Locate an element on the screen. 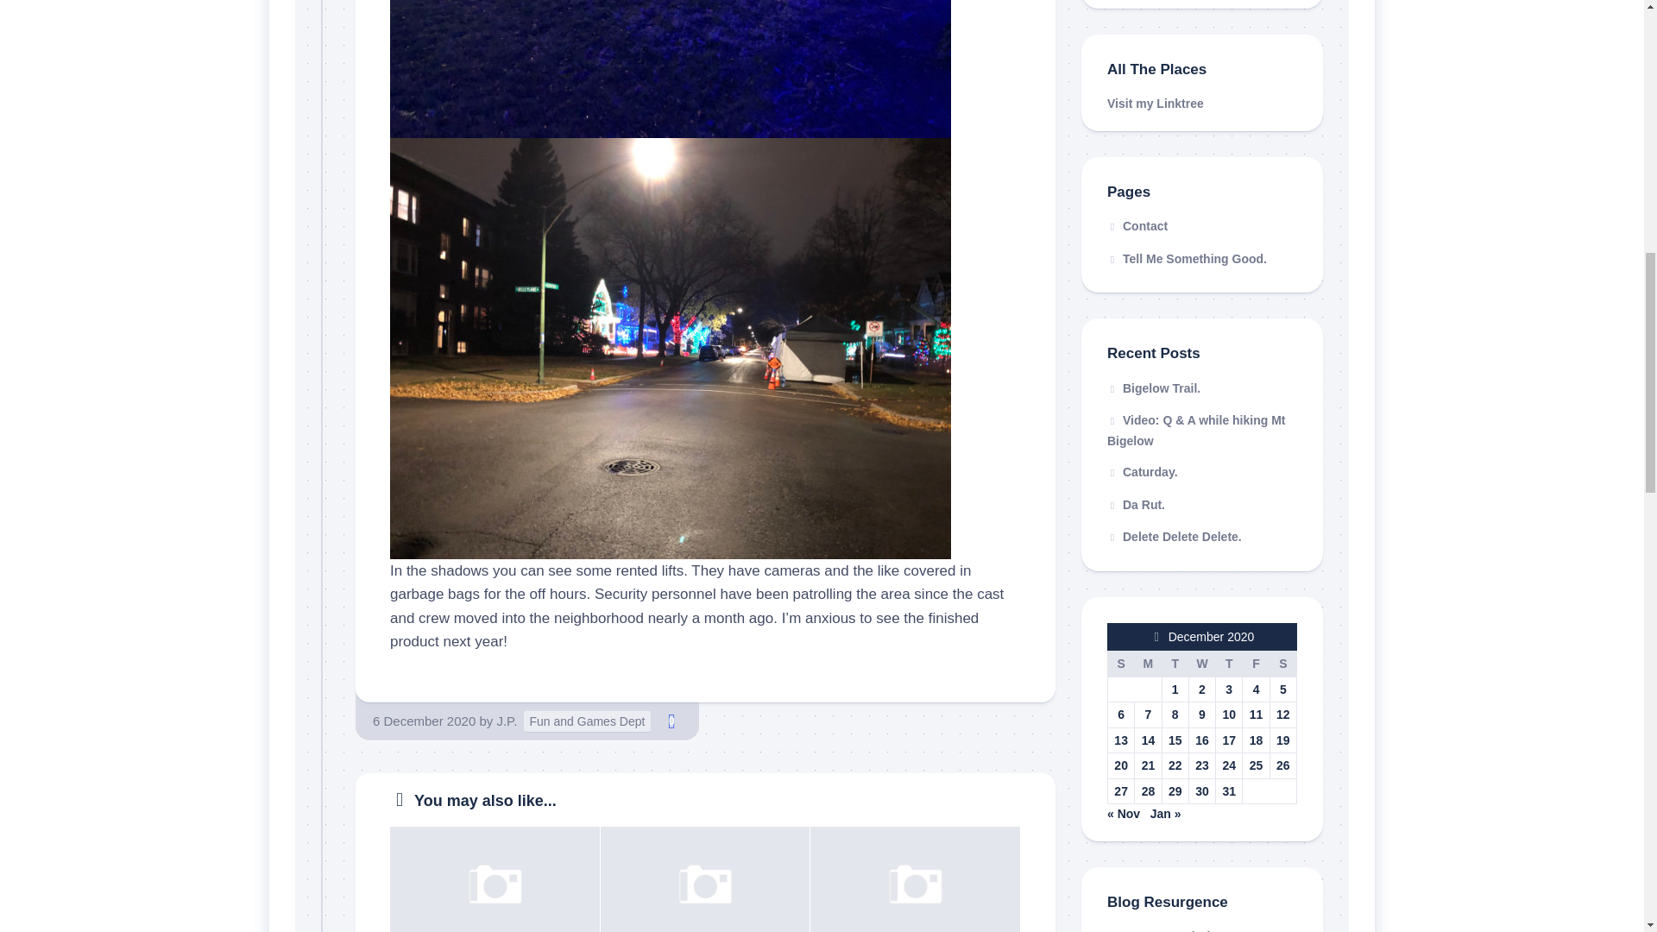 The height and width of the screenshot is (932, 1657). Da Rut. is located at coordinates (1136, 503).